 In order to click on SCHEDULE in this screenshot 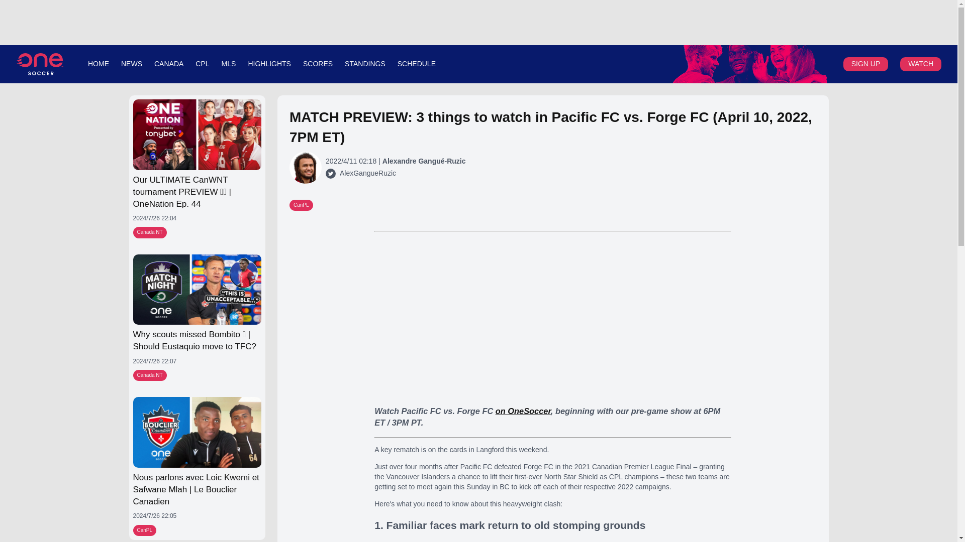, I will do `click(417, 63)`.